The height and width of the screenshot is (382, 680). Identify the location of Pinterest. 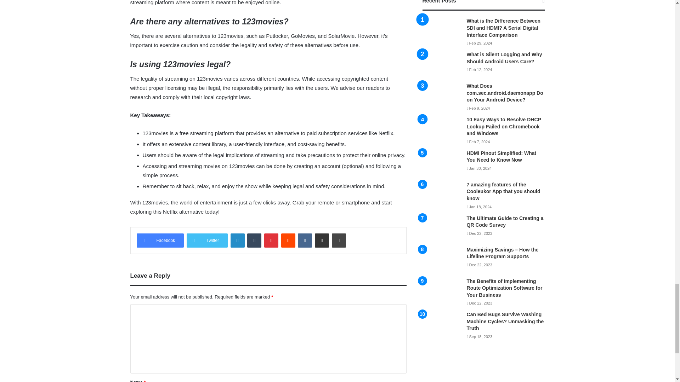
(271, 240).